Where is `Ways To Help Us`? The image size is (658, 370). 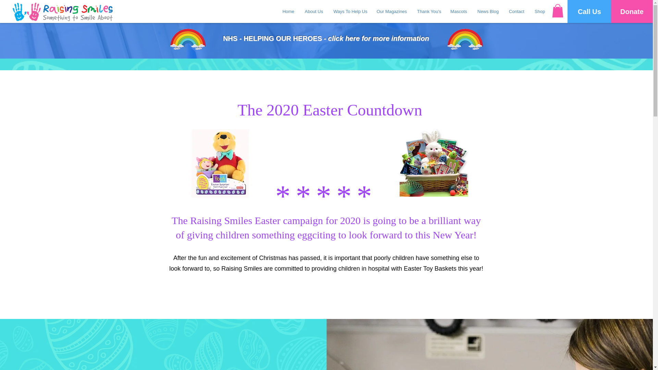
Ways To Help Us is located at coordinates (350, 12).